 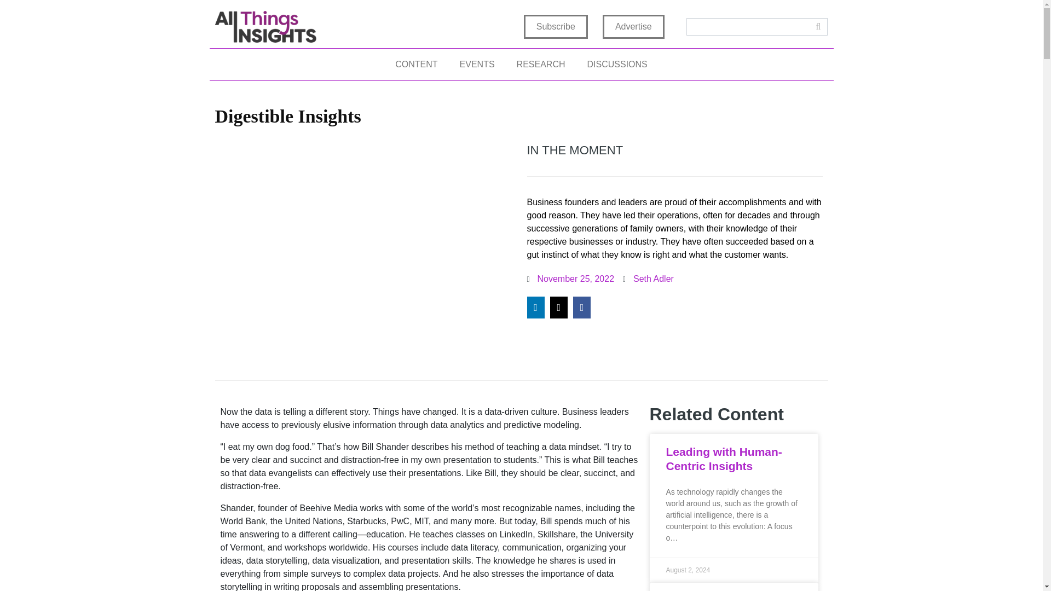 What do you see at coordinates (416, 65) in the screenshot?
I see `CONTENT` at bounding box center [416, 65].